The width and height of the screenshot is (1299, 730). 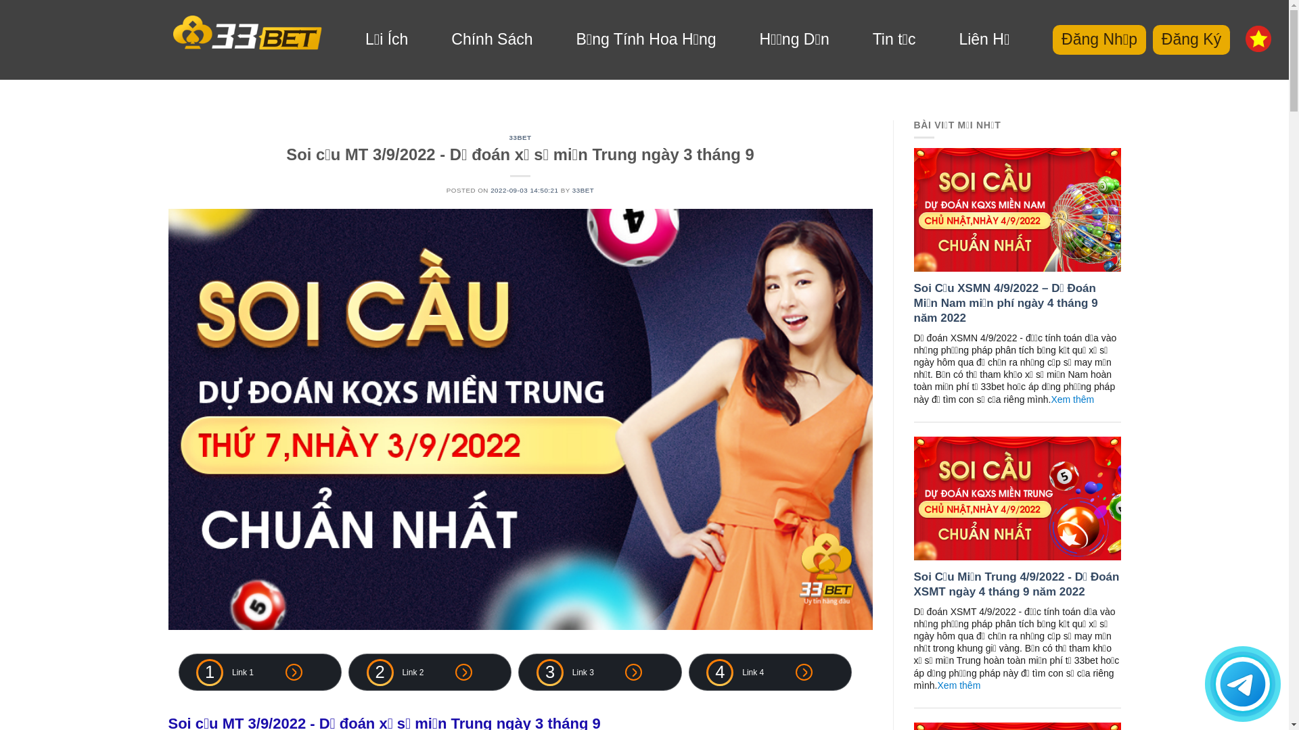 I want to click on 33BET, so click(x=583, y=191).